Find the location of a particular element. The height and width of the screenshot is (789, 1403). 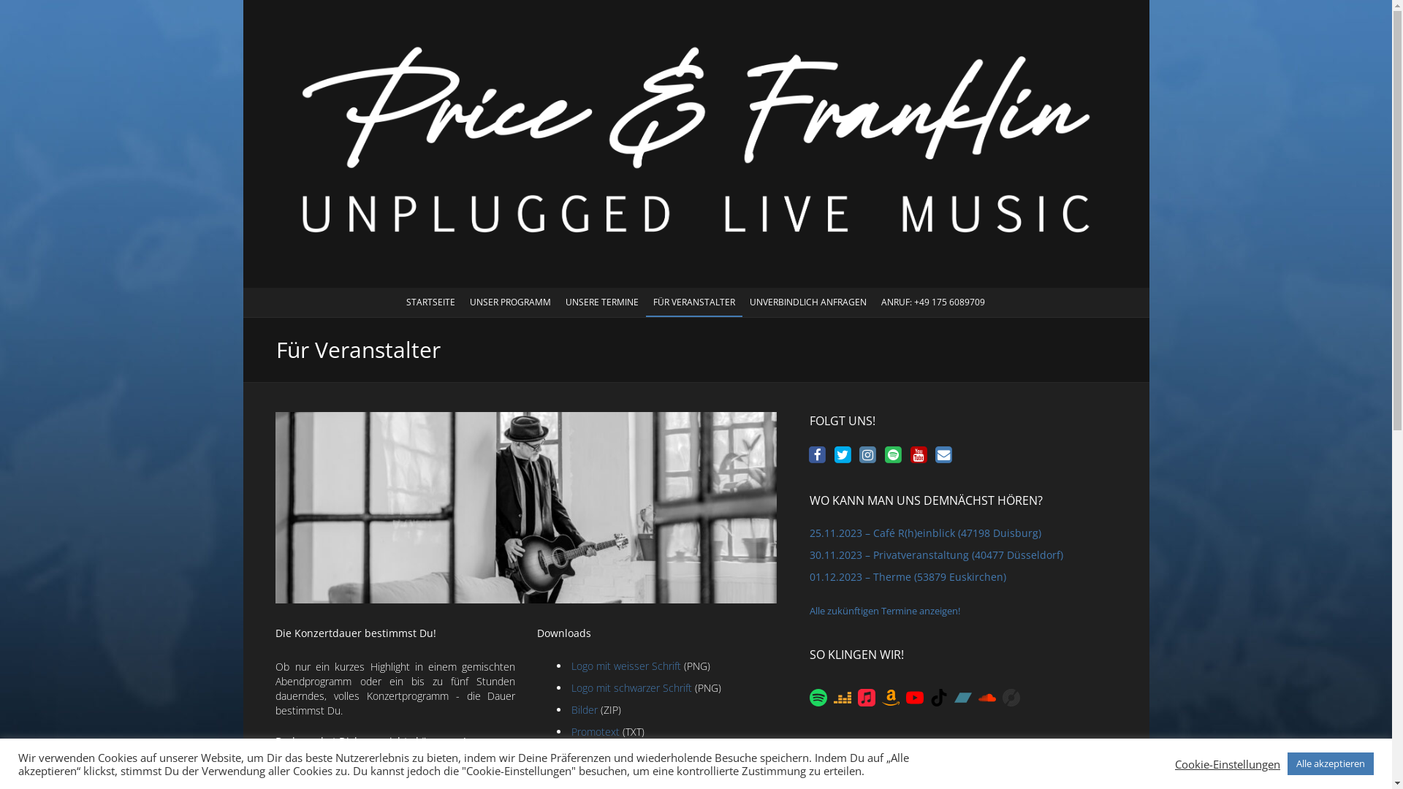

UNSER PROGRAMM is located at coordinates (510, 302).